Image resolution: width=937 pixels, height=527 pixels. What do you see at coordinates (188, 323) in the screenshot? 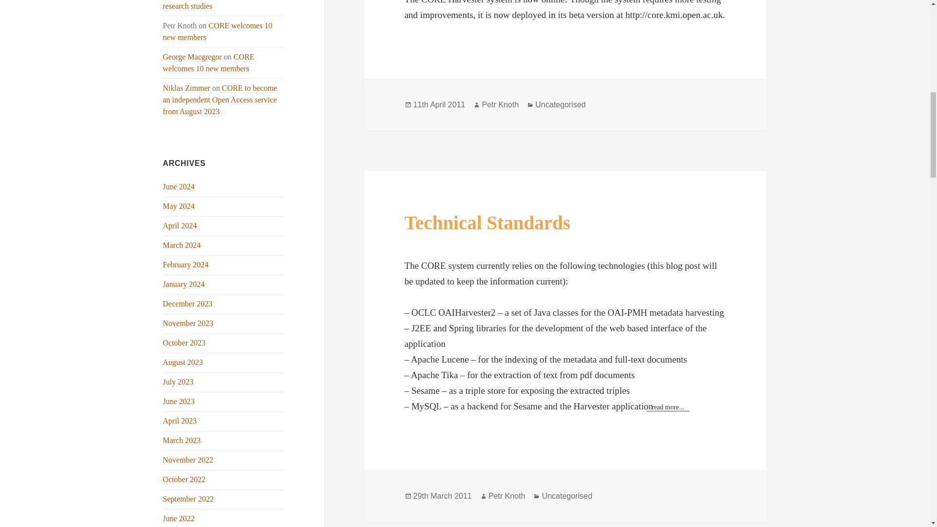
I see `November 2023` at bounding box center [188, 323].